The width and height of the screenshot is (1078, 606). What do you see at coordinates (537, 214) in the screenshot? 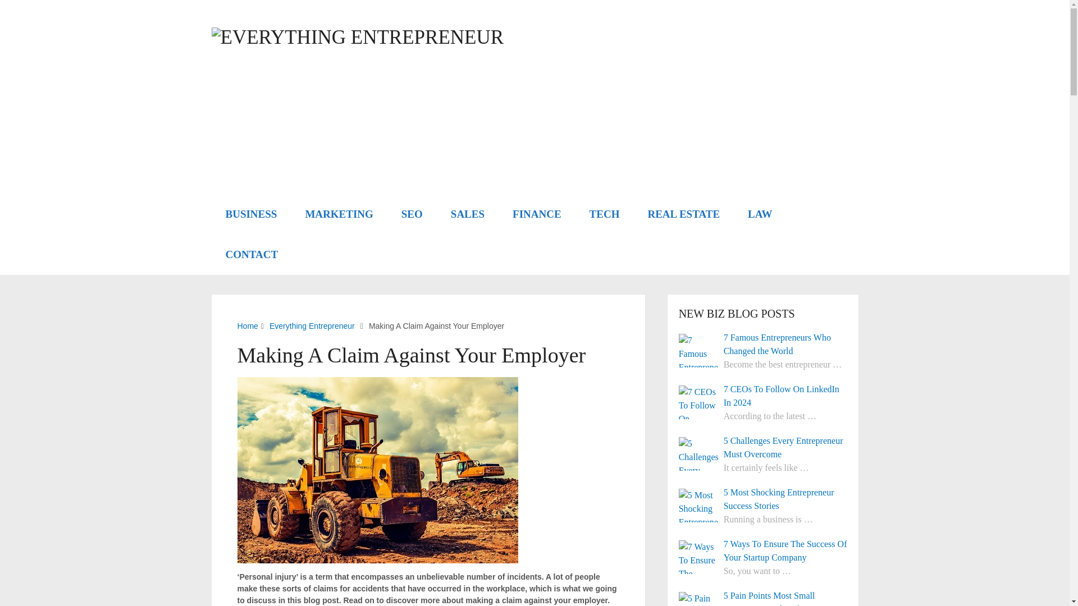
I see `FINANCE` at bounding box center [537, 214].